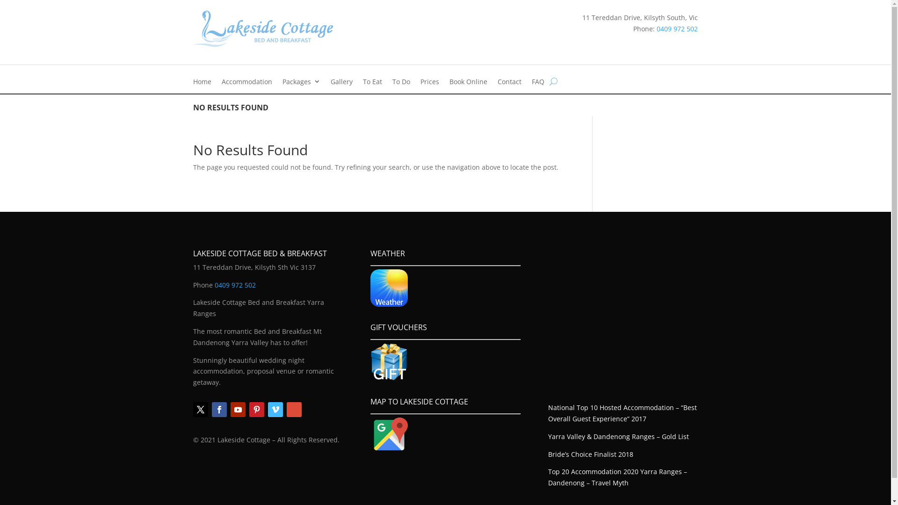 This screenshot has height=505, width=898. I want to click on Packages, so click(301, 83).